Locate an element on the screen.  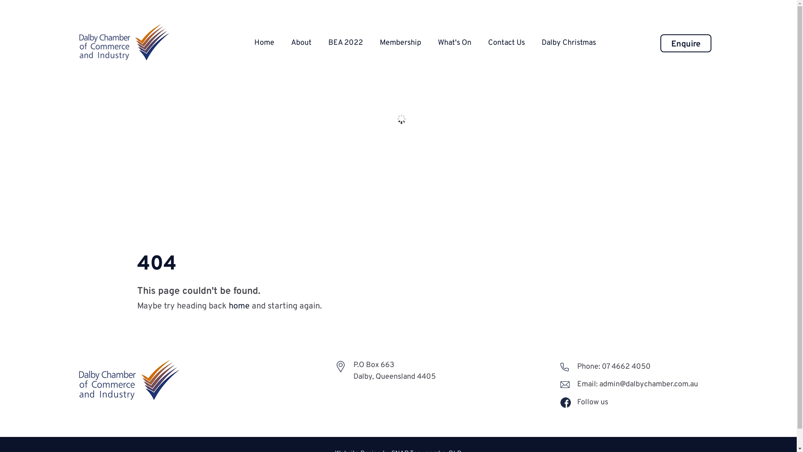
Follow us is located at coordinates (584, 408).